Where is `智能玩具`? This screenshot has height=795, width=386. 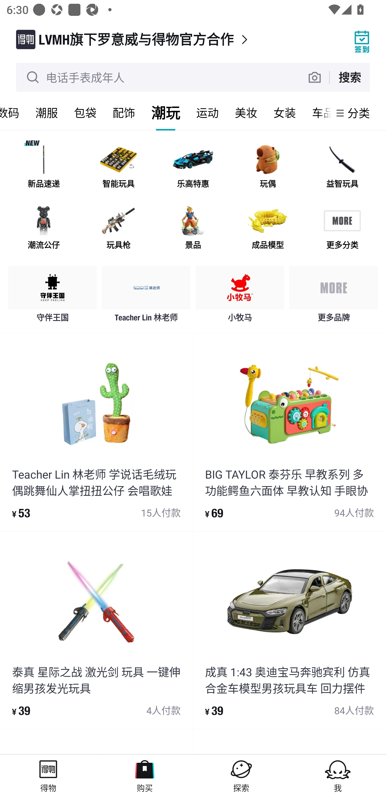
智能玩具 is located at coordinates (118, 167).